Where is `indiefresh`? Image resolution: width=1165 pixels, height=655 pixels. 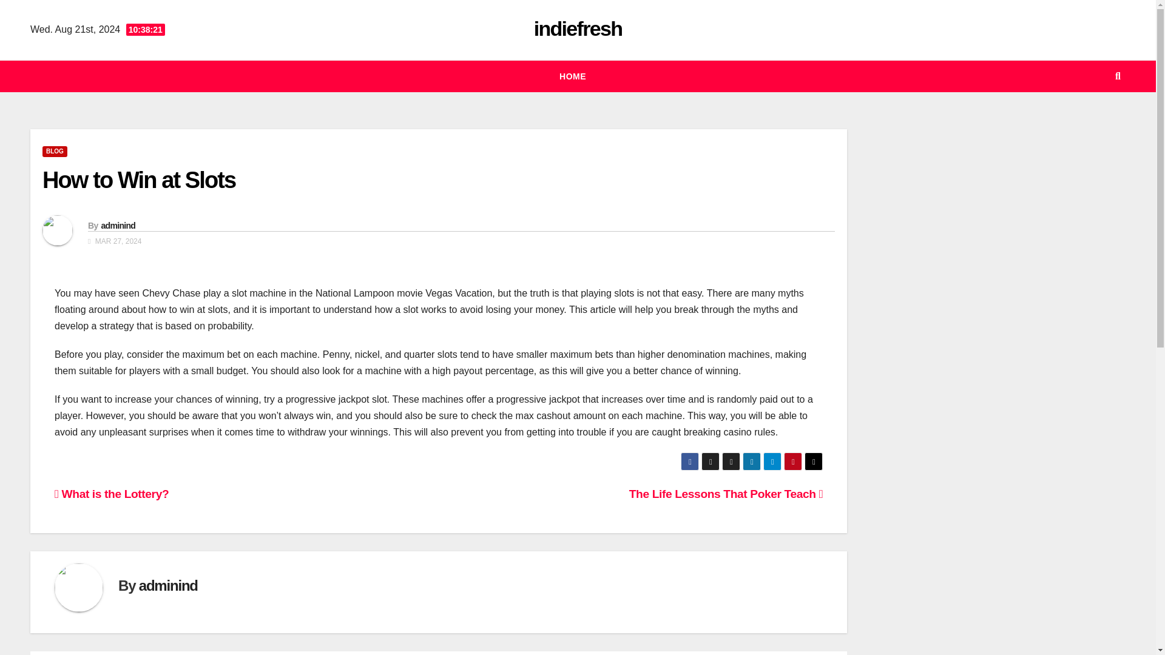
indiefresh is located at coordinates (578, 28).